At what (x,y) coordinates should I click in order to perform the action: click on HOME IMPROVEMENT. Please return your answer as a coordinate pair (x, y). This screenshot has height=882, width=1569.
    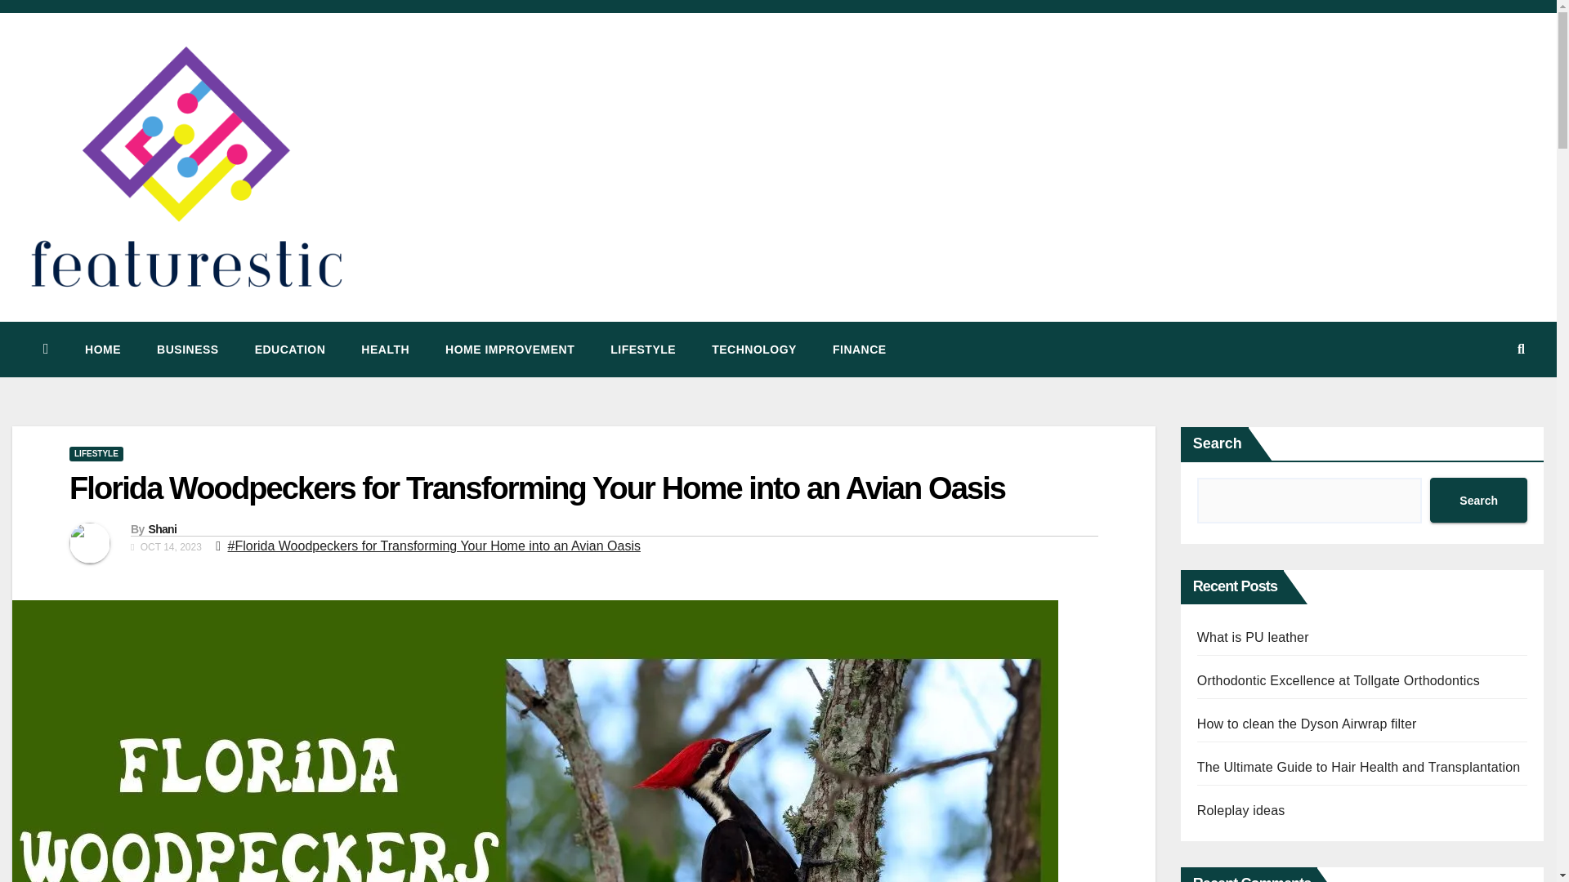
    Looking at the image, I should click on (510, 349).